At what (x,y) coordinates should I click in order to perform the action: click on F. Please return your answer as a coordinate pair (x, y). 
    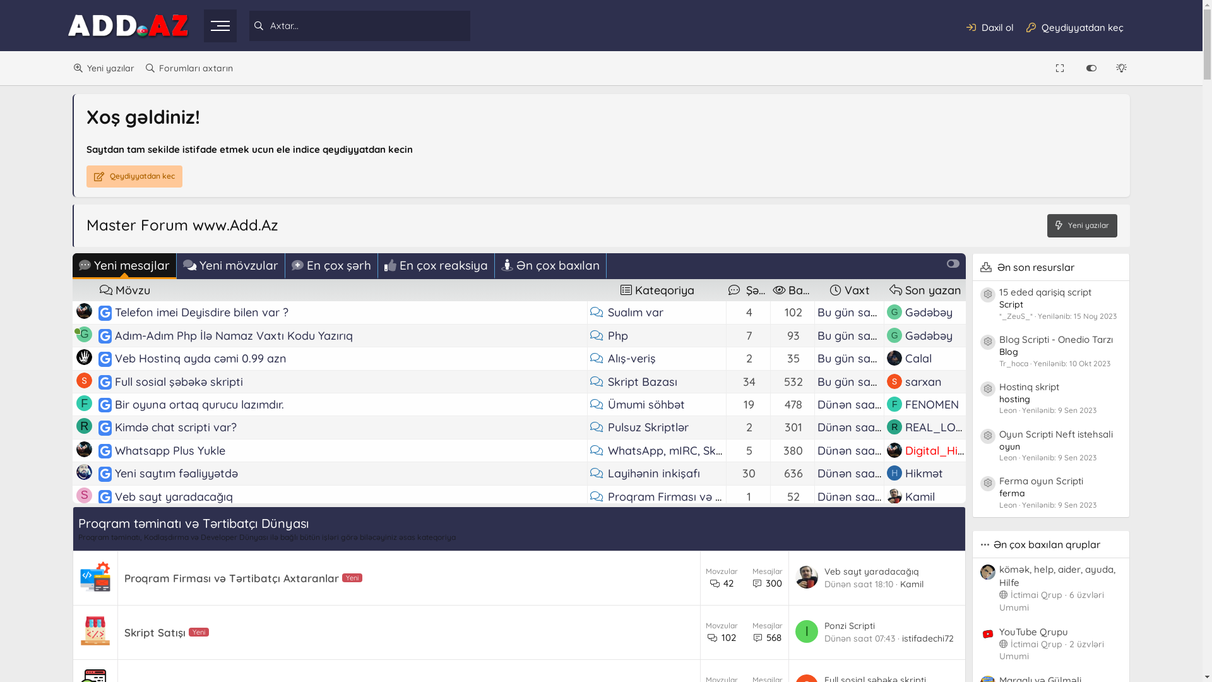
    Looking at the image, I should click on (894, 519).